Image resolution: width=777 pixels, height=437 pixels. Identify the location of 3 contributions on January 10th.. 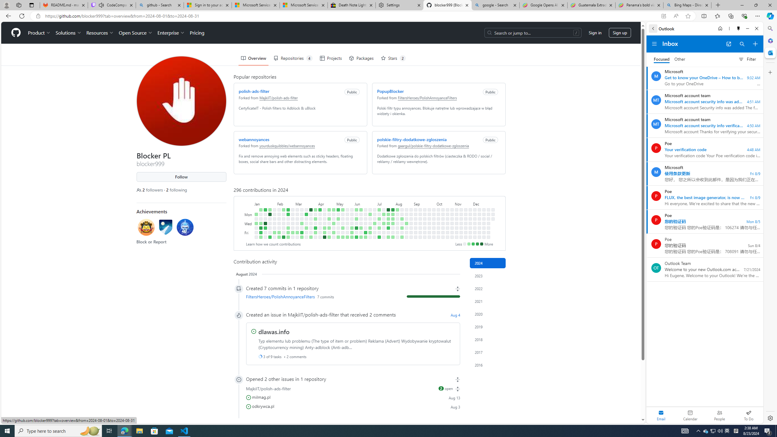
(260, 223).